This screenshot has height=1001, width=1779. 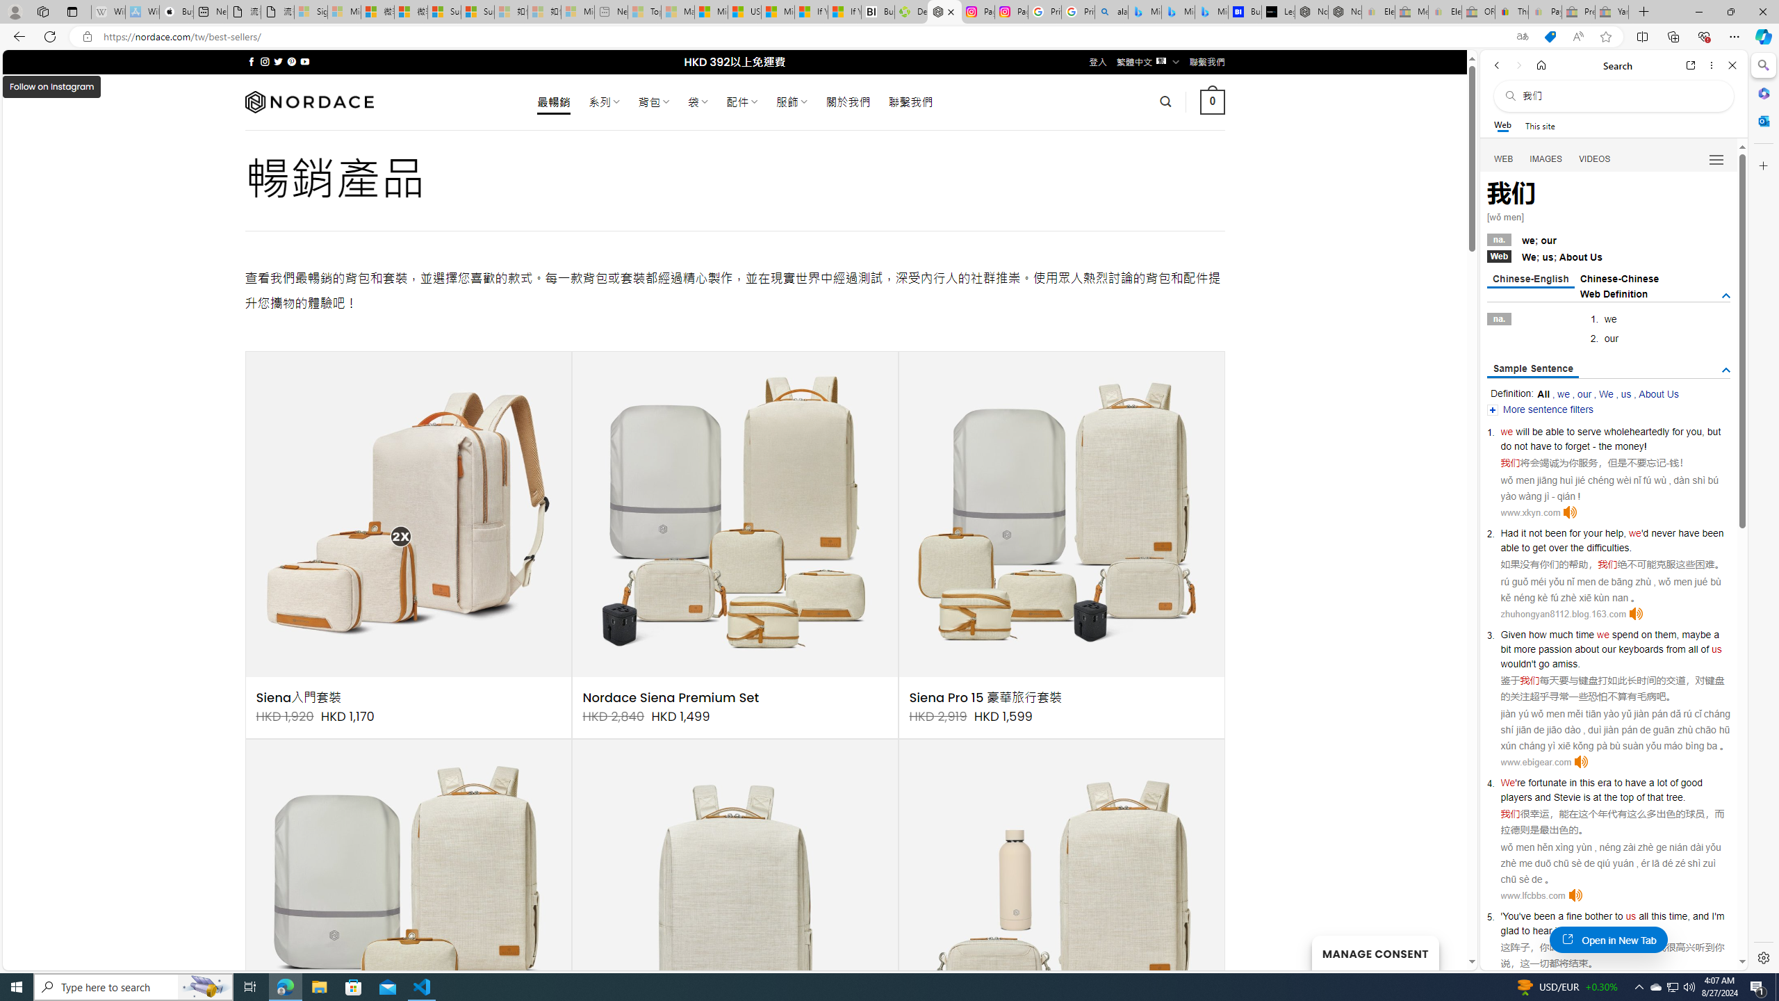 What do you see at coordinates (1675, 649) in the screenshot?
I see `from` at bounding box center [1675, 649].